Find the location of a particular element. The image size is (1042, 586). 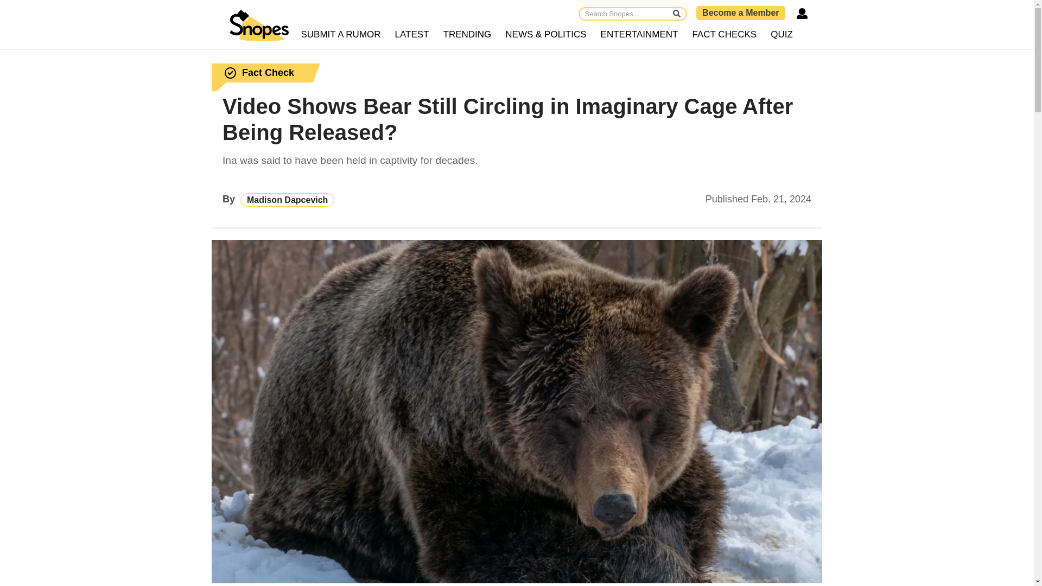

FACT CHECKS is located at coordinates (724, 35).